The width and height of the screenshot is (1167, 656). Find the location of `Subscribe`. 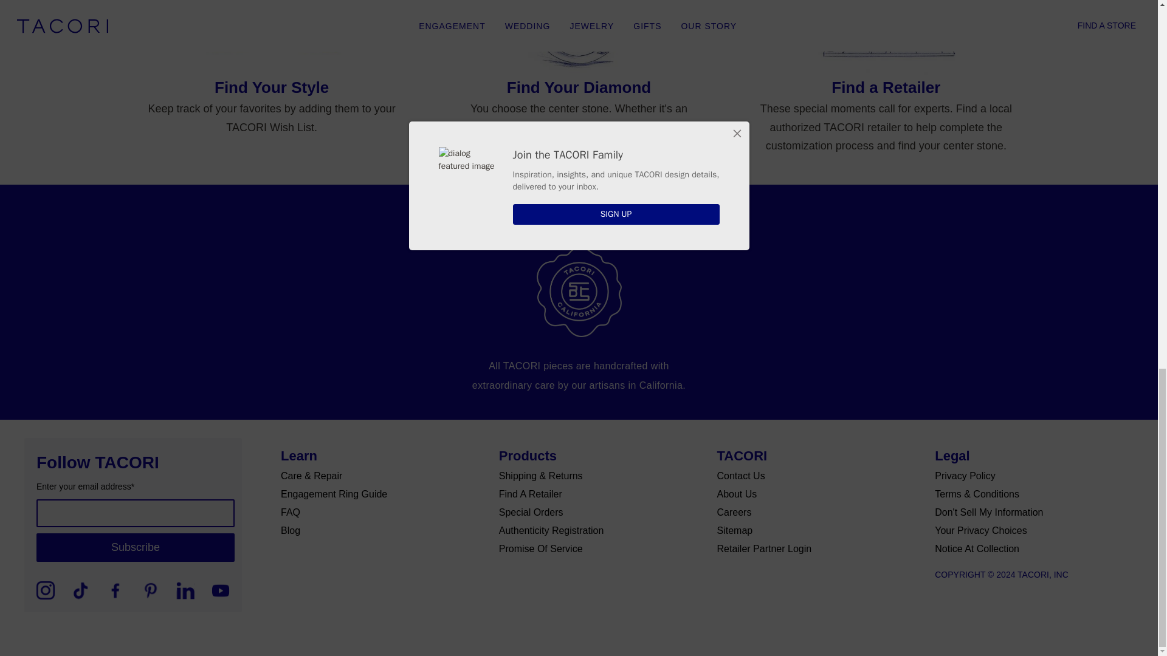

Subscribe is located at coordinates (135, 547).